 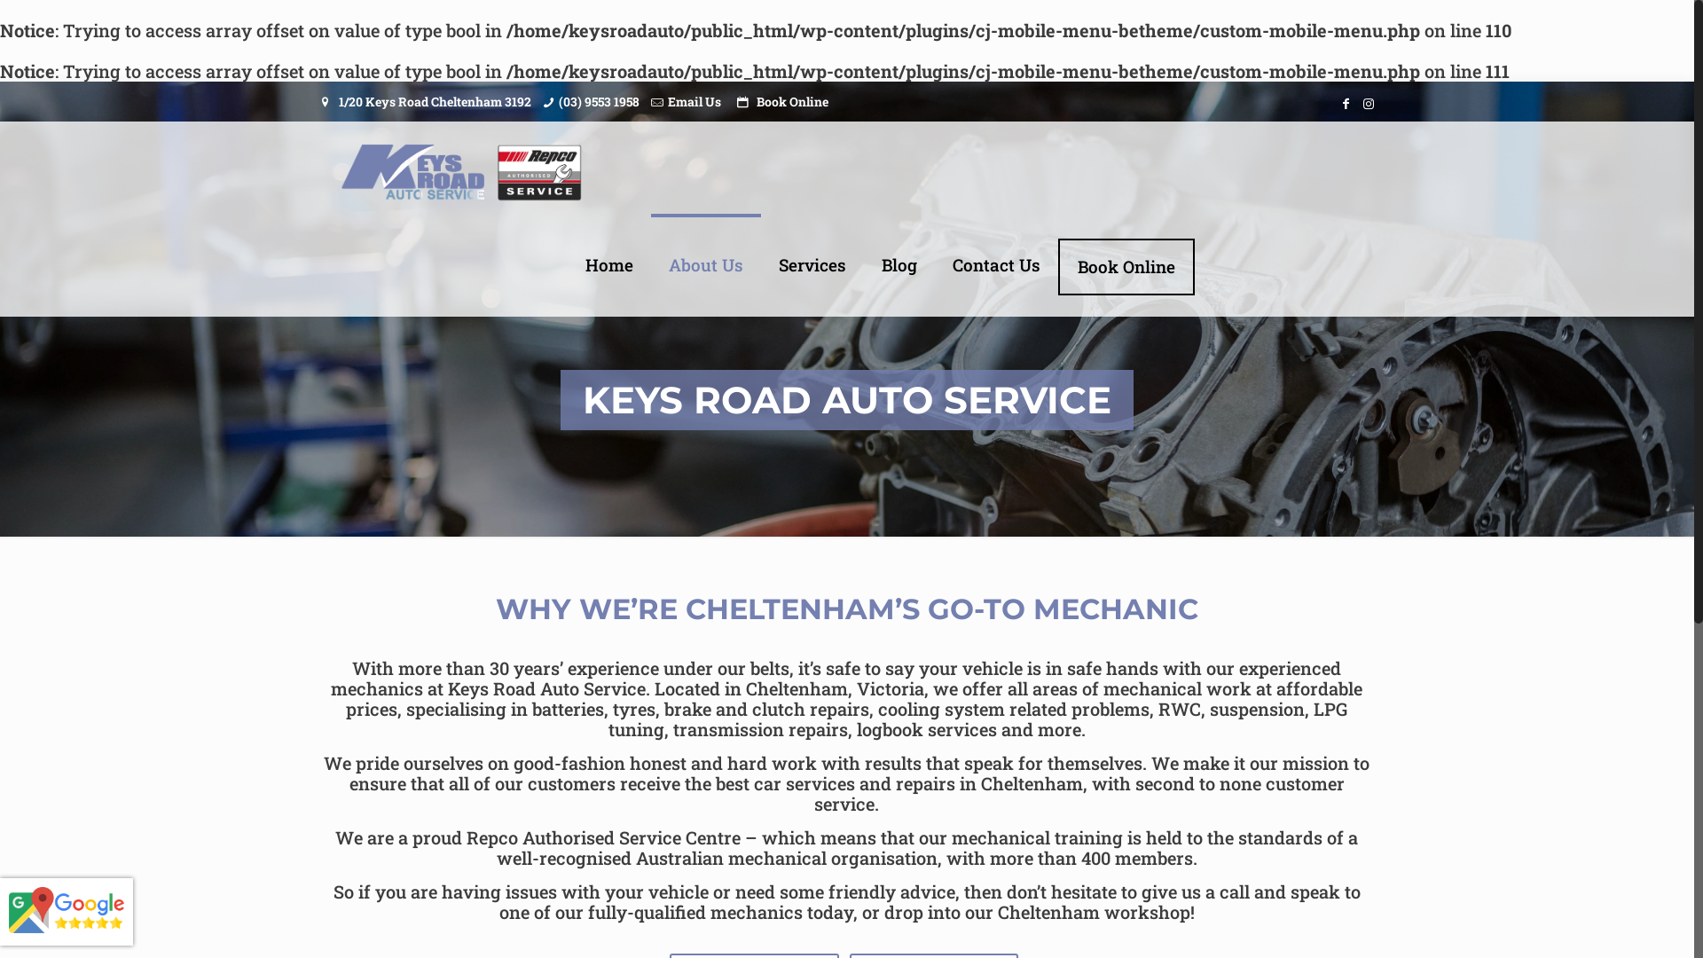 I want to click on About Us, so click(x=706, y=265).